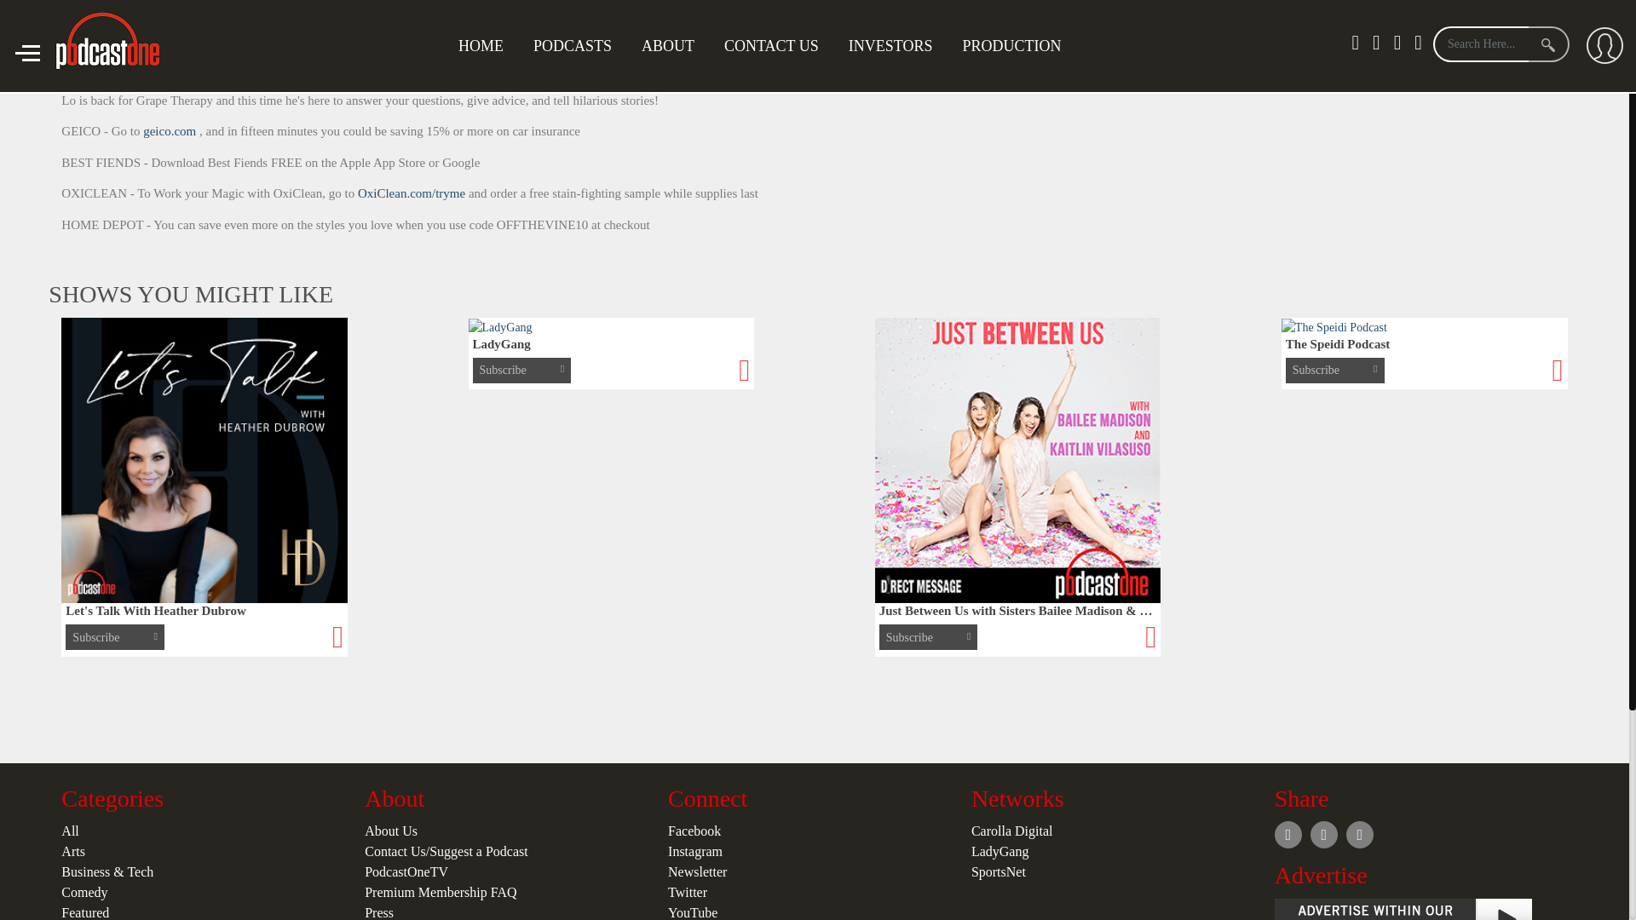 Image resolution: width=1636 pixels, height=920 pixels. Describe the element at coordinates (771, 46) in the screenshot. I see `CONTACT US` at that location.